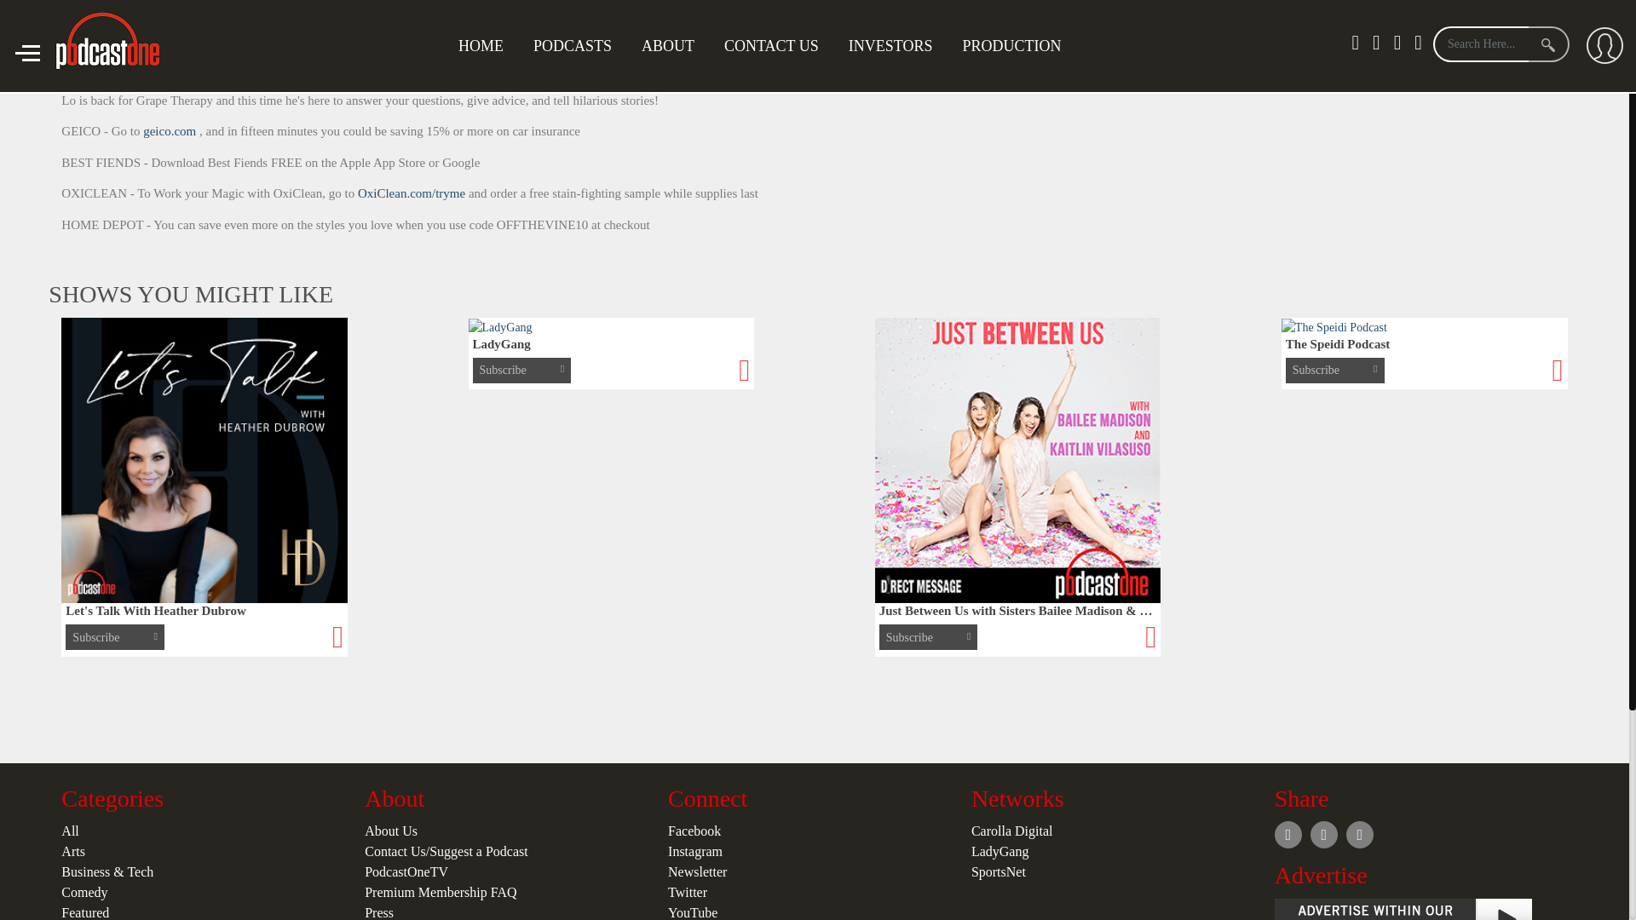 Image resolution: width=1636 pixels, height=920 pixels. Describe the element at coordinates (771, 46) in the screenshot. I see `CONTACT US` at that location.